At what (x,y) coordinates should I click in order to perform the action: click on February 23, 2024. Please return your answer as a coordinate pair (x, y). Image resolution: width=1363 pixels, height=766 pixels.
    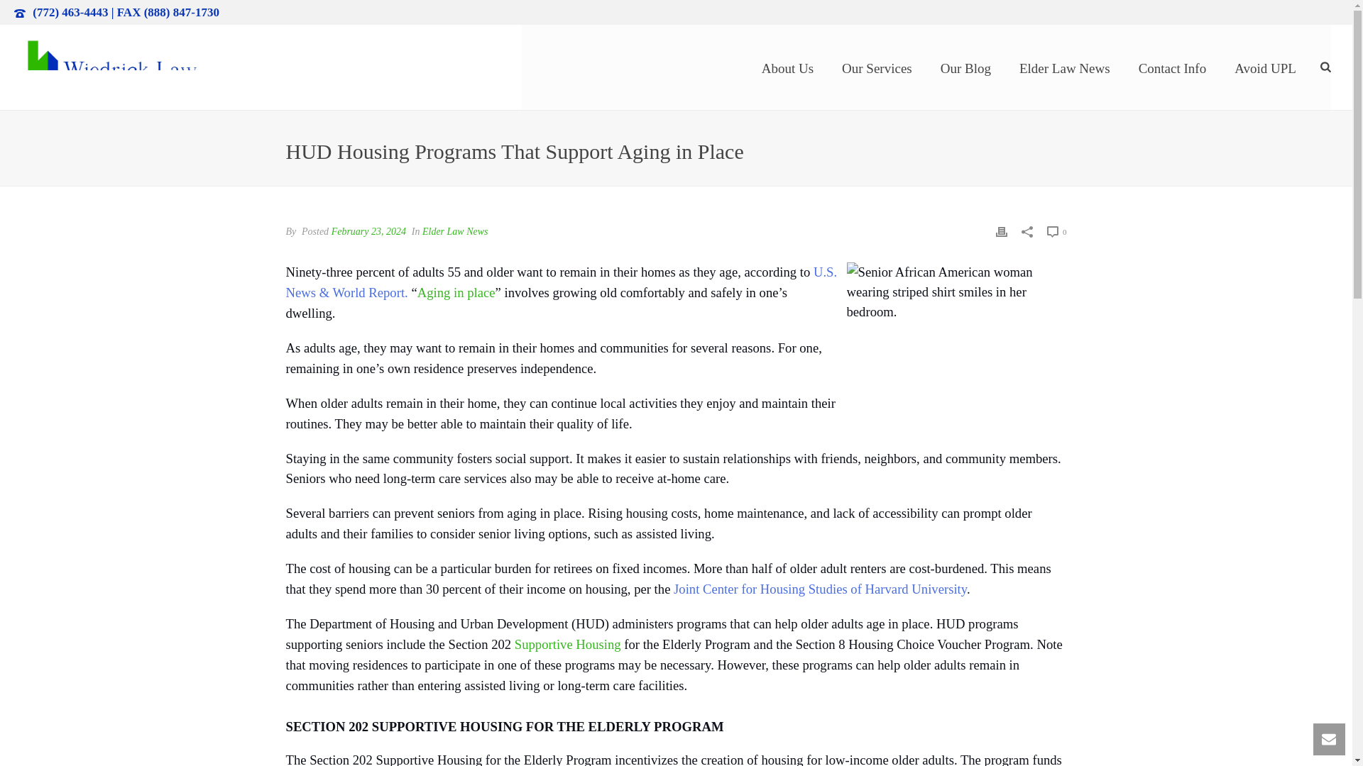
    Looking at the image, I should click on (368, 231).